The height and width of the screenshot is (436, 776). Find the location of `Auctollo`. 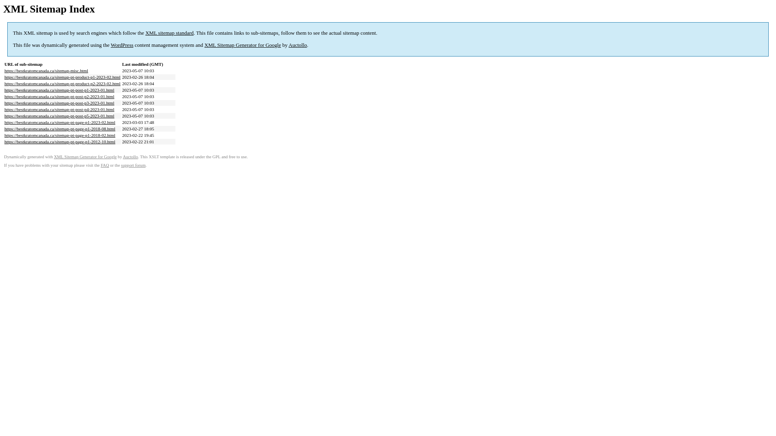

Auctollo is located at coordinates (298, 45).